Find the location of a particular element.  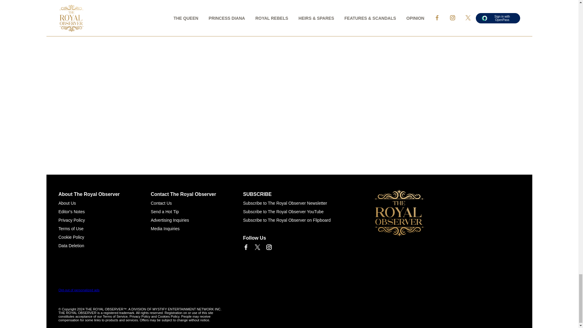

Terms of Use is located at coordinates (71, 229).